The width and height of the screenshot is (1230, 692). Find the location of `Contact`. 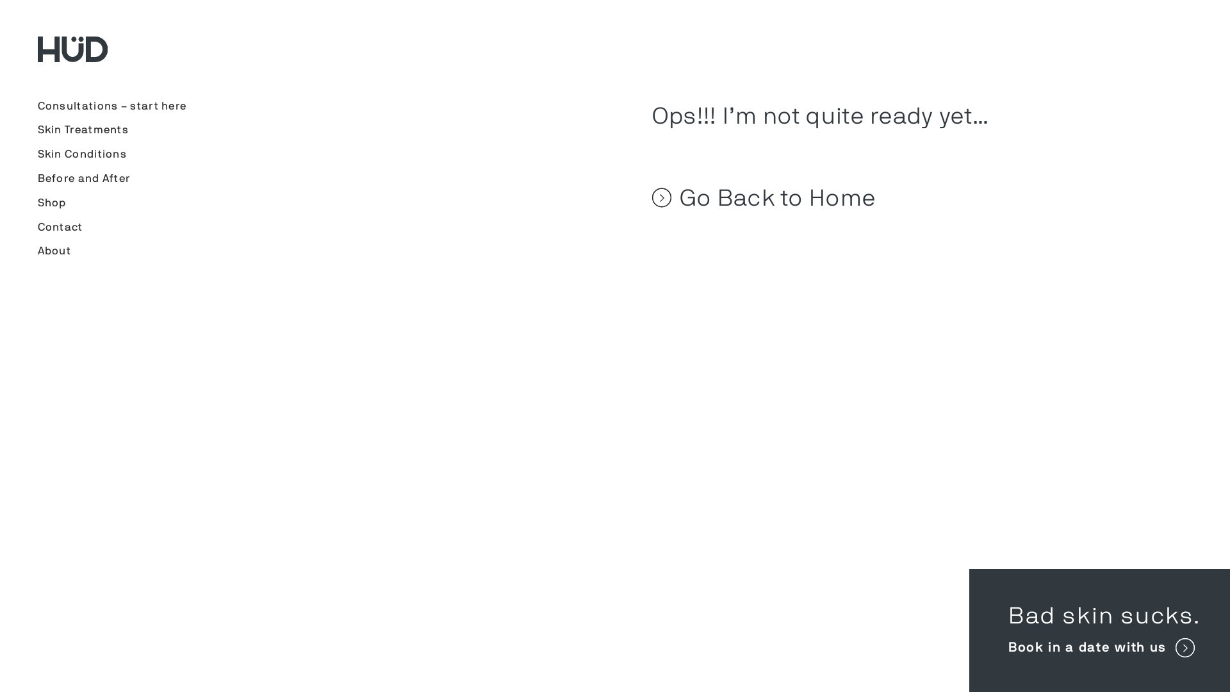

Contact is located at coordinates (60, 227).